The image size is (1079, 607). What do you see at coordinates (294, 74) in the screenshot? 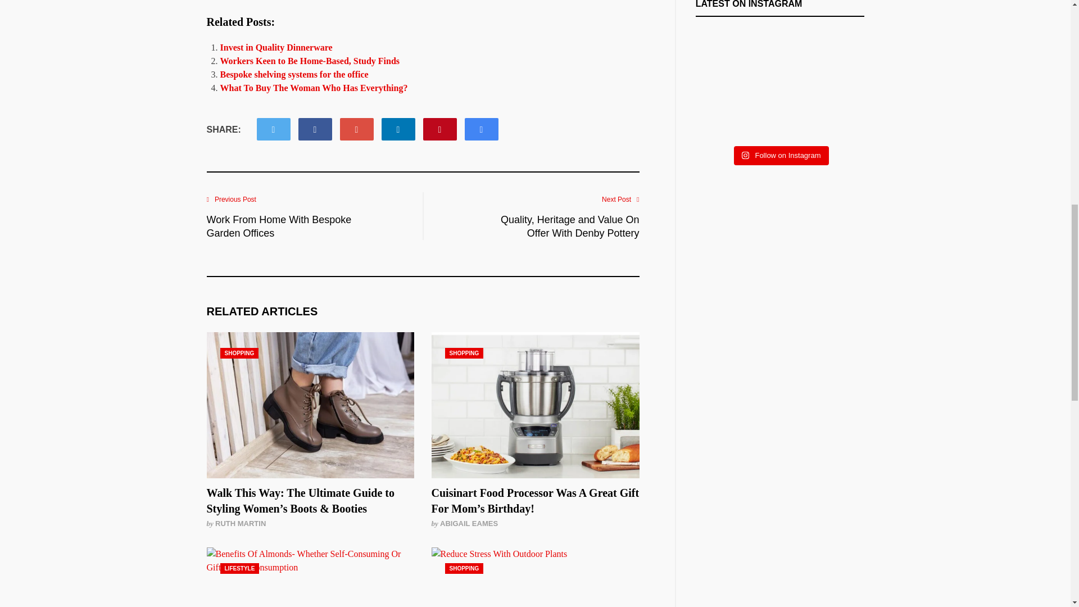
I see `Bespoke shelving systems for the office` at bounding box center [294, 74].